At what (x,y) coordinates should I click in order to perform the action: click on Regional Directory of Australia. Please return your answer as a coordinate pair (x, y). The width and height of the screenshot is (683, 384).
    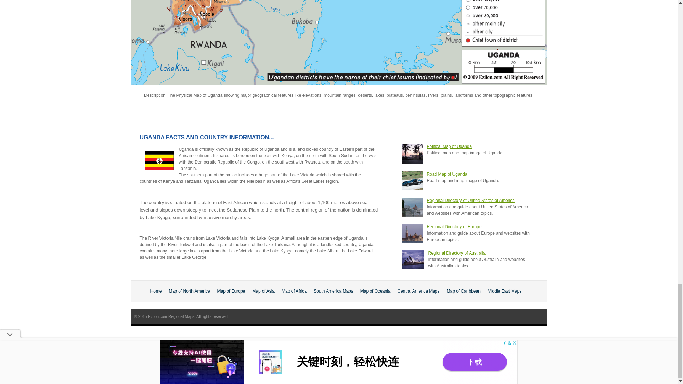
    Looking at the image, I should click on (457, 253).